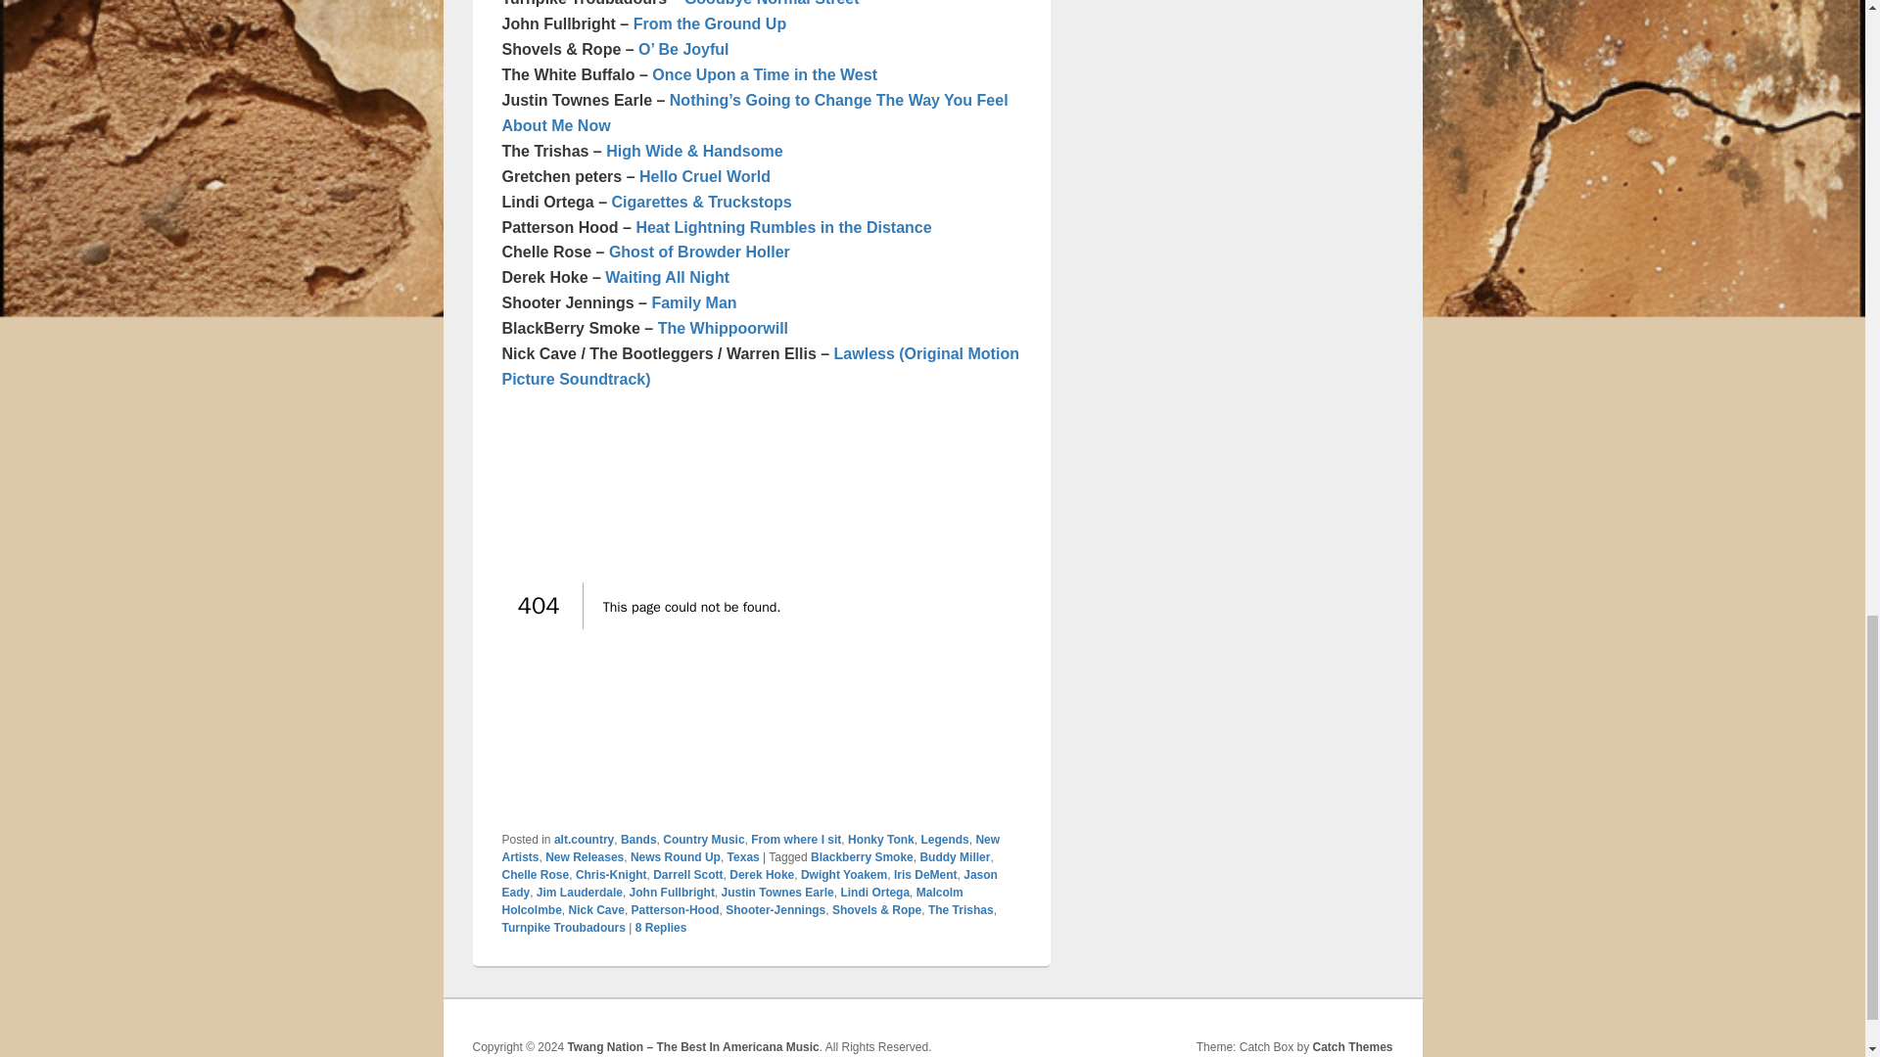 Image resolution: width=1880 pixels, height=1057 pixels. I want to click on Catch Themes, so click(1352, 1046).